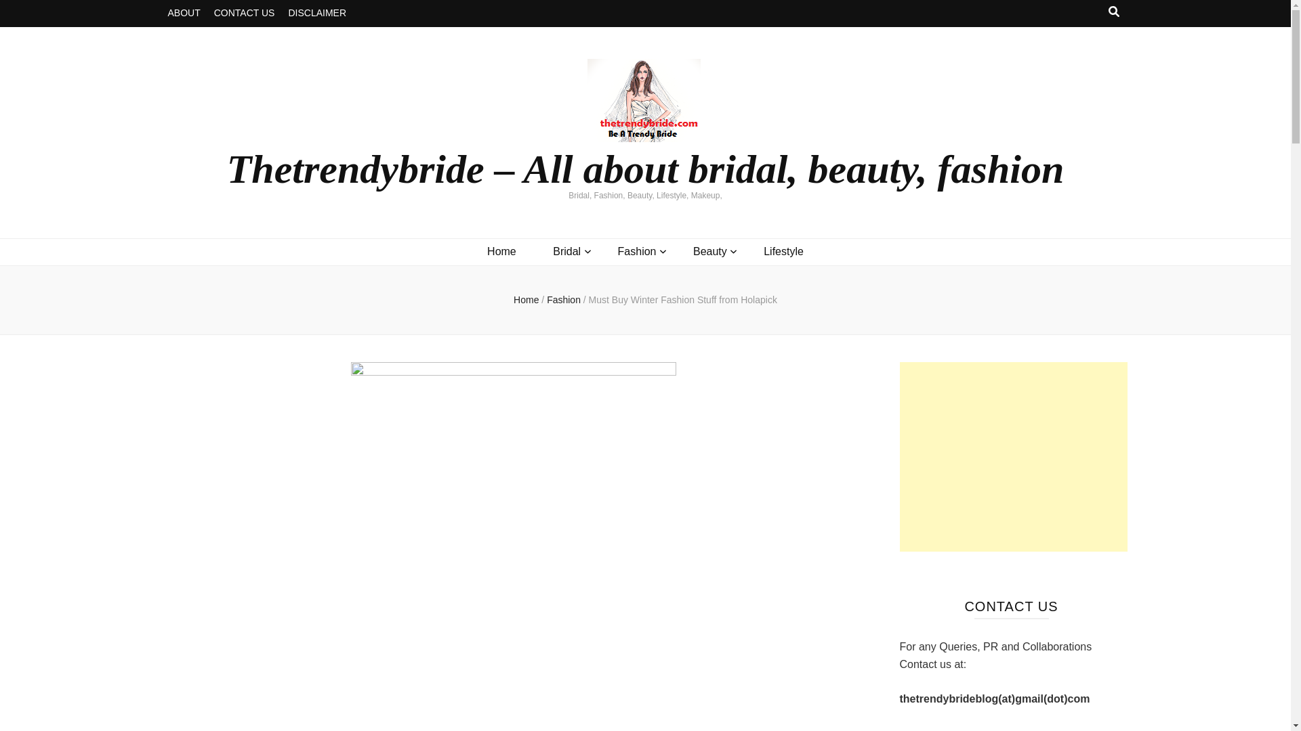  What do you see at coordinates (710, 252) in the screenshot?
I see `Beauty` at bounding box center [710, 252].